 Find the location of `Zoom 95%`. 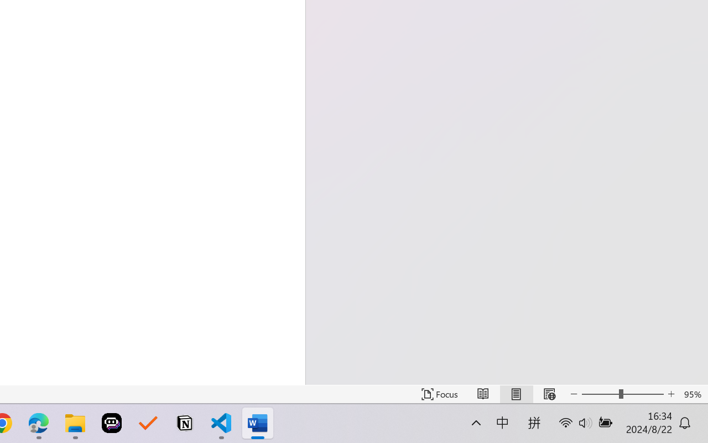

Zoom 95% is located at coordinates (694, 394).